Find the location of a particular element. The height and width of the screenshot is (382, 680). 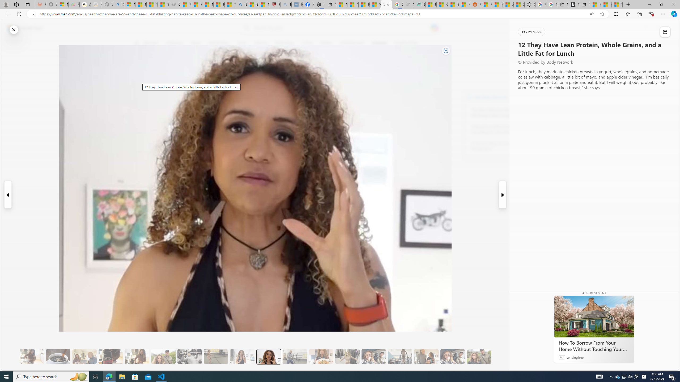

12 Popular Science Lies that Must be Corrected is located at coordinates (263, 5).